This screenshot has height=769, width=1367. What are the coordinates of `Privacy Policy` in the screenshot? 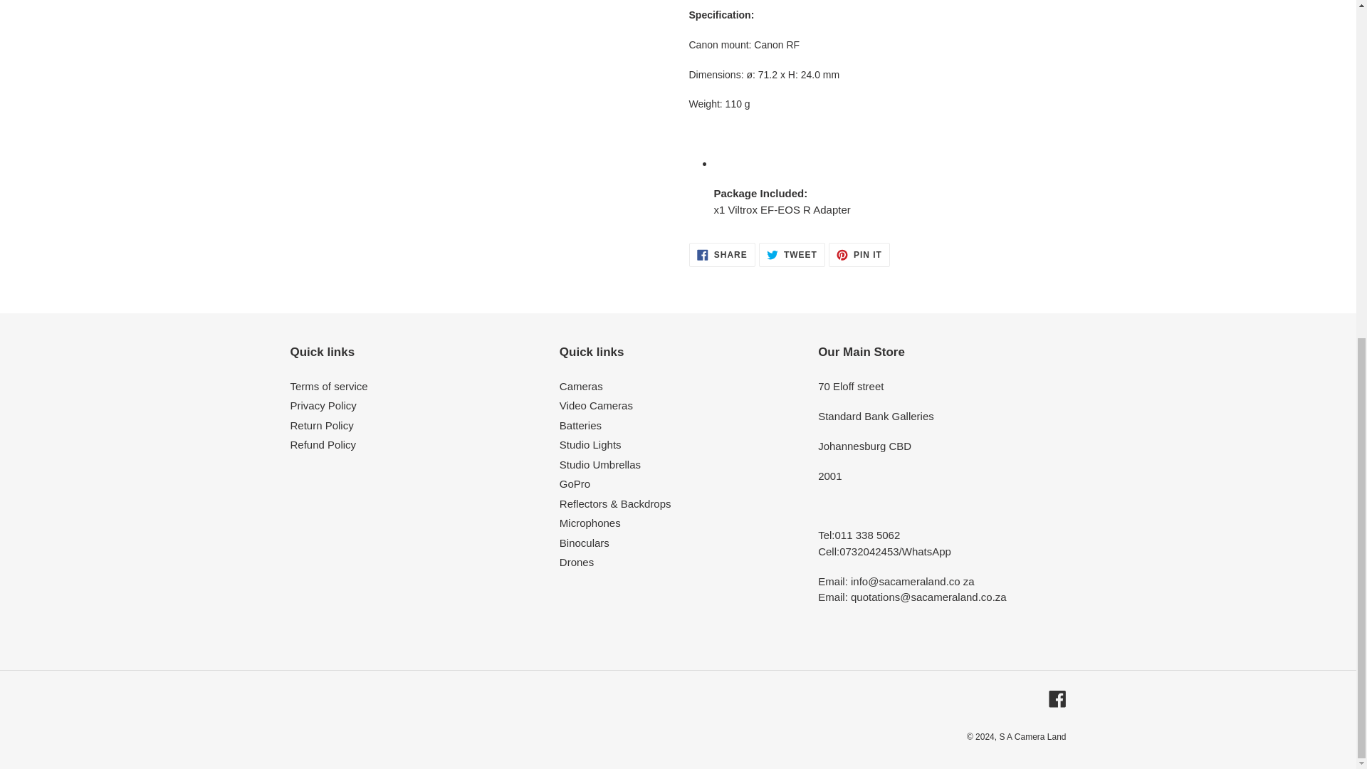 It's located at (576, 562).